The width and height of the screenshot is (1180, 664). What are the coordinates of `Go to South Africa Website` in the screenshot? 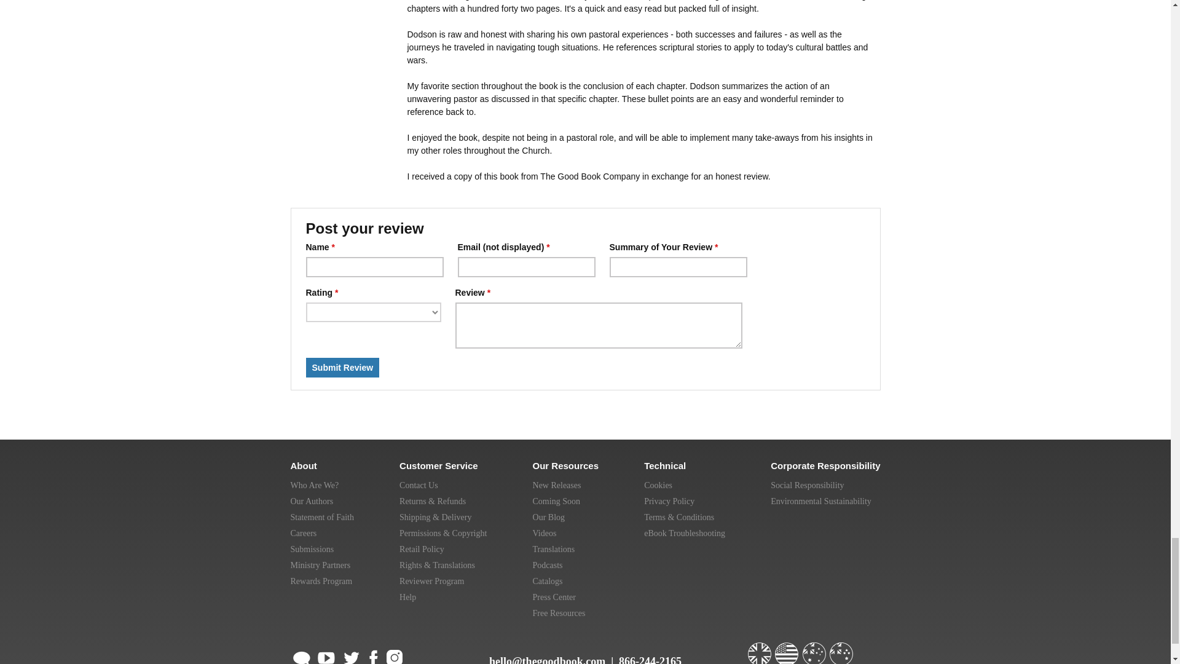 It's located at (868, 648).